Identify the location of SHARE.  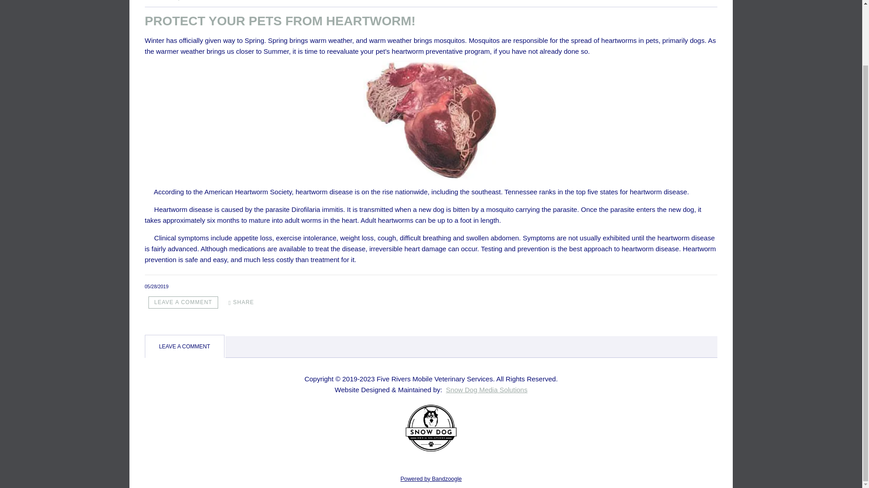
(242, 302).